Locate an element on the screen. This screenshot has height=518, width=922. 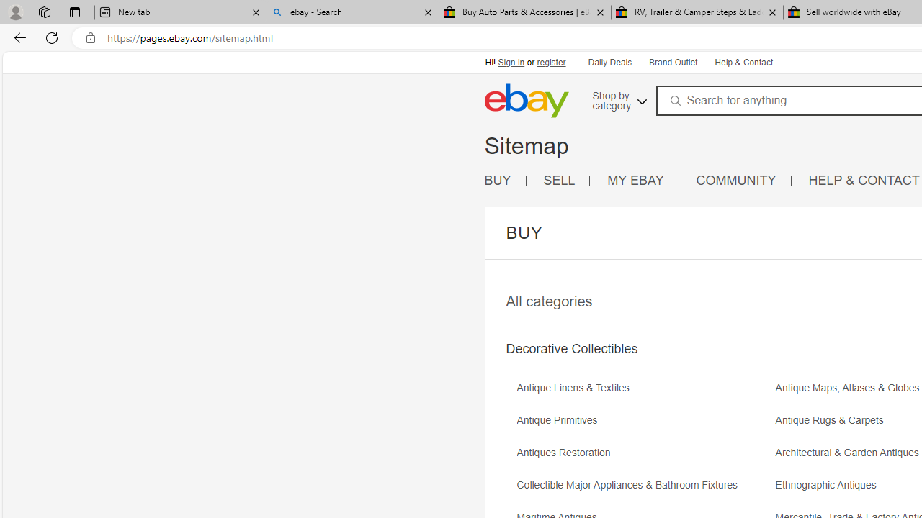
SELL is located at coordinates (559, 180).